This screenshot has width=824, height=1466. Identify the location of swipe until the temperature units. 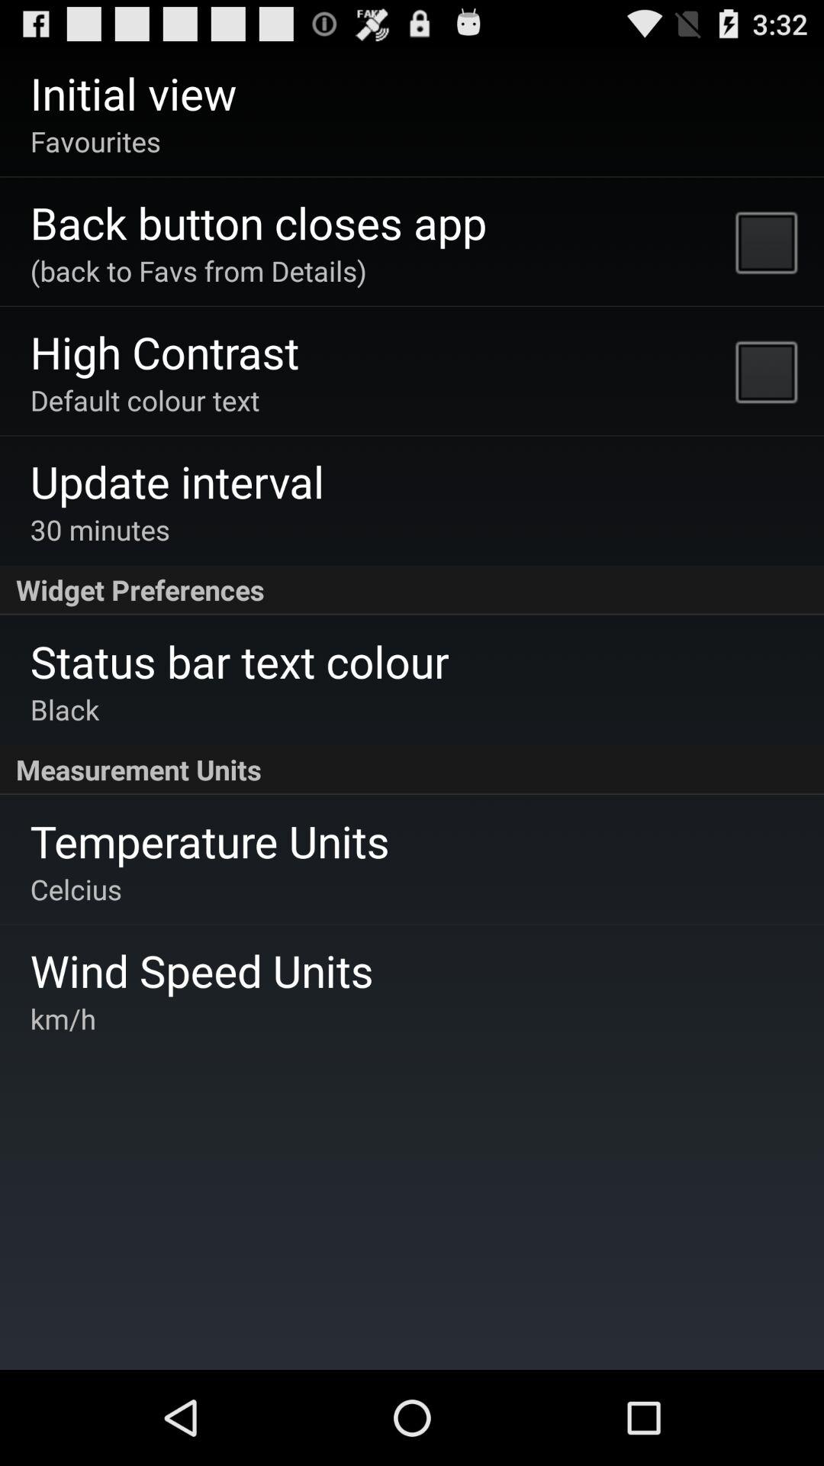
(209, 841).